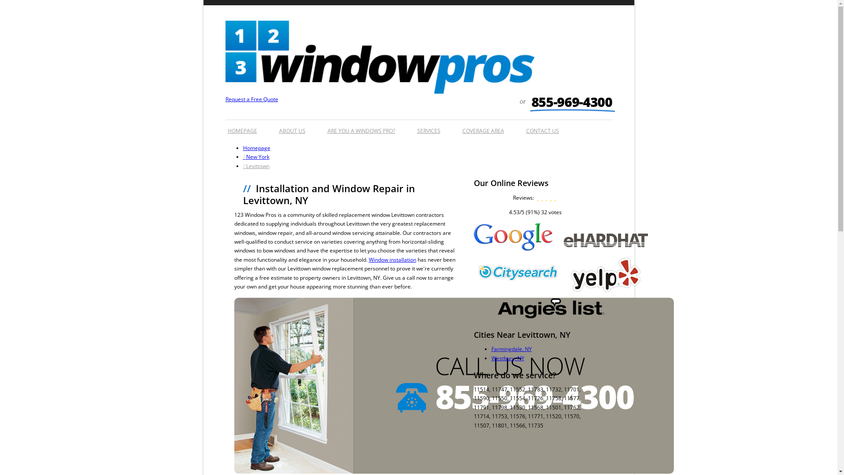 The height and width of the screenshot is (475, 844). Describe the element at coordinates (251, 99) in the screenshot. I see `Request a Free Quote` at that location.